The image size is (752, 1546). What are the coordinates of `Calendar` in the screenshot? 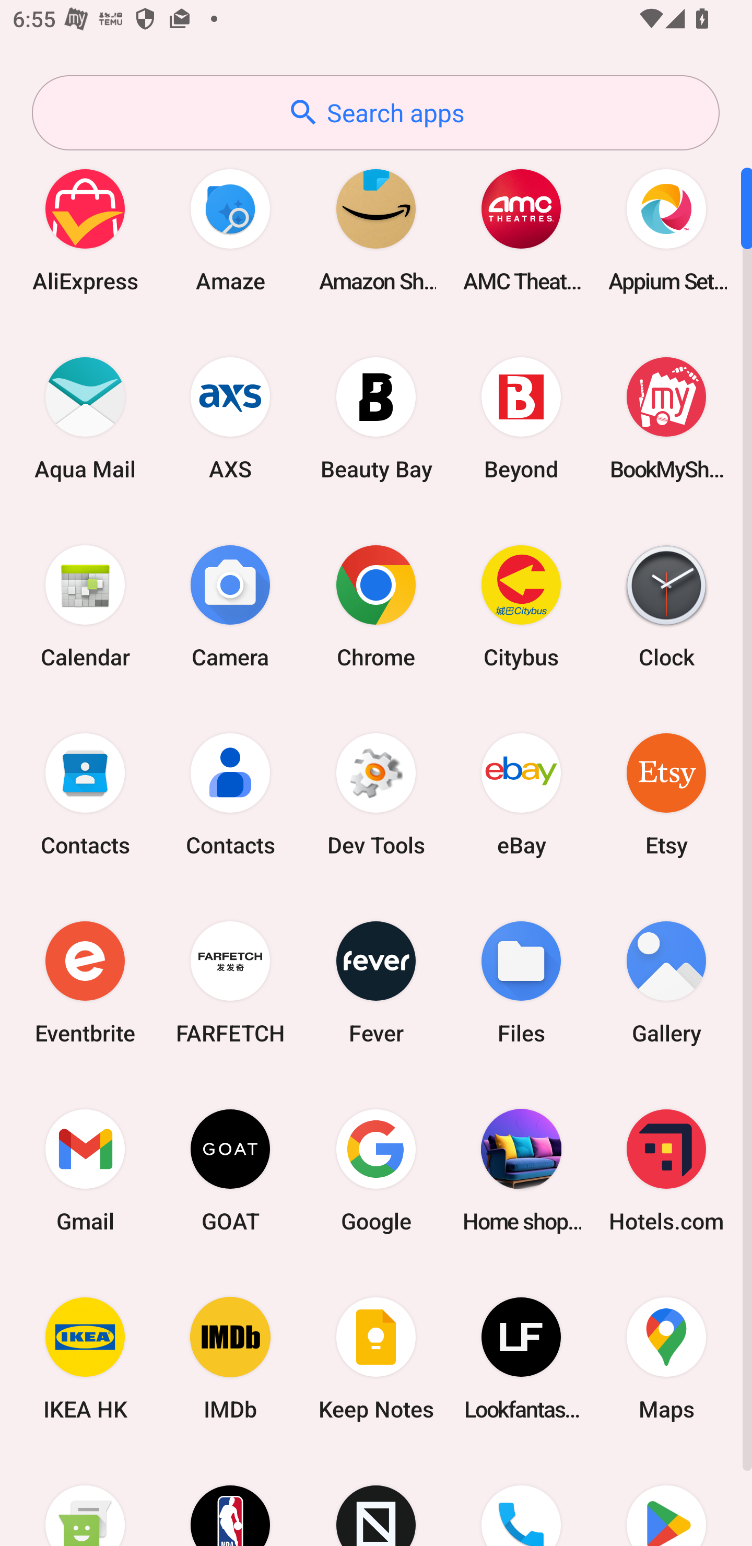 It's located at (85, 606).